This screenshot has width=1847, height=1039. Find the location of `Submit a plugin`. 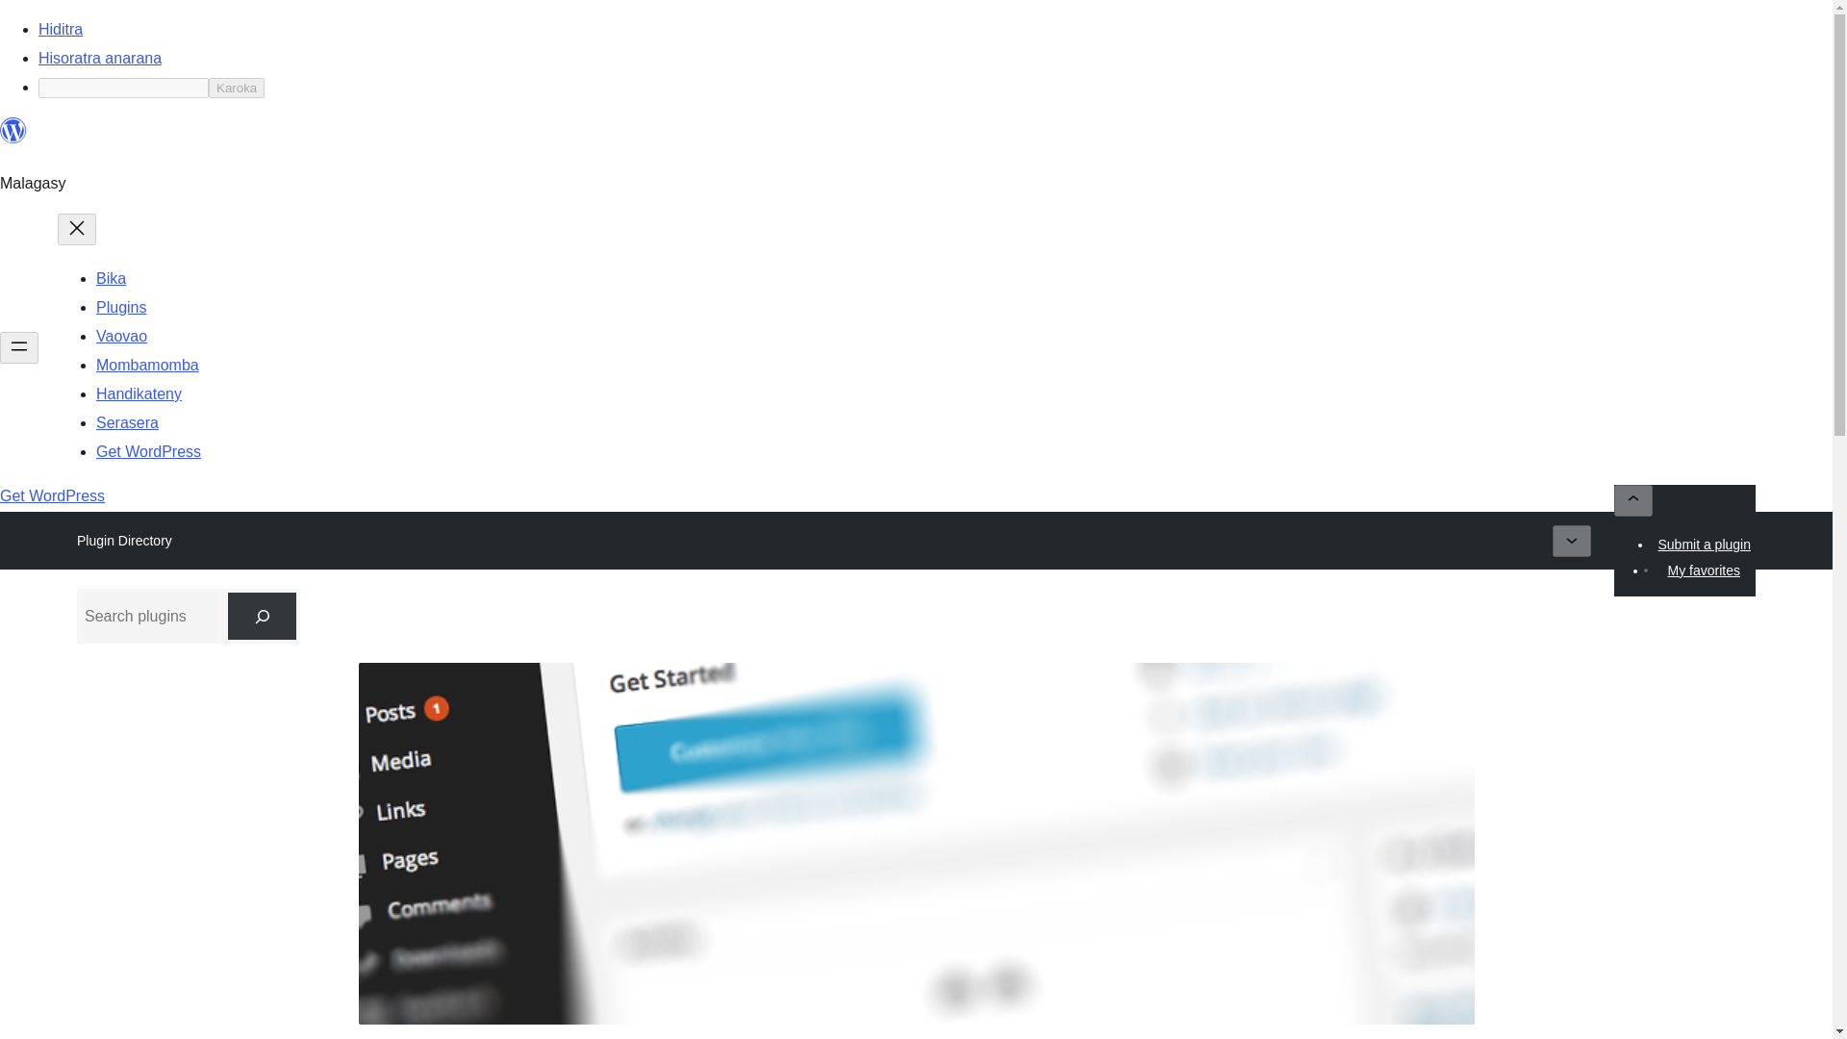

Submit a plugin is located at coordinates (1705, 544).